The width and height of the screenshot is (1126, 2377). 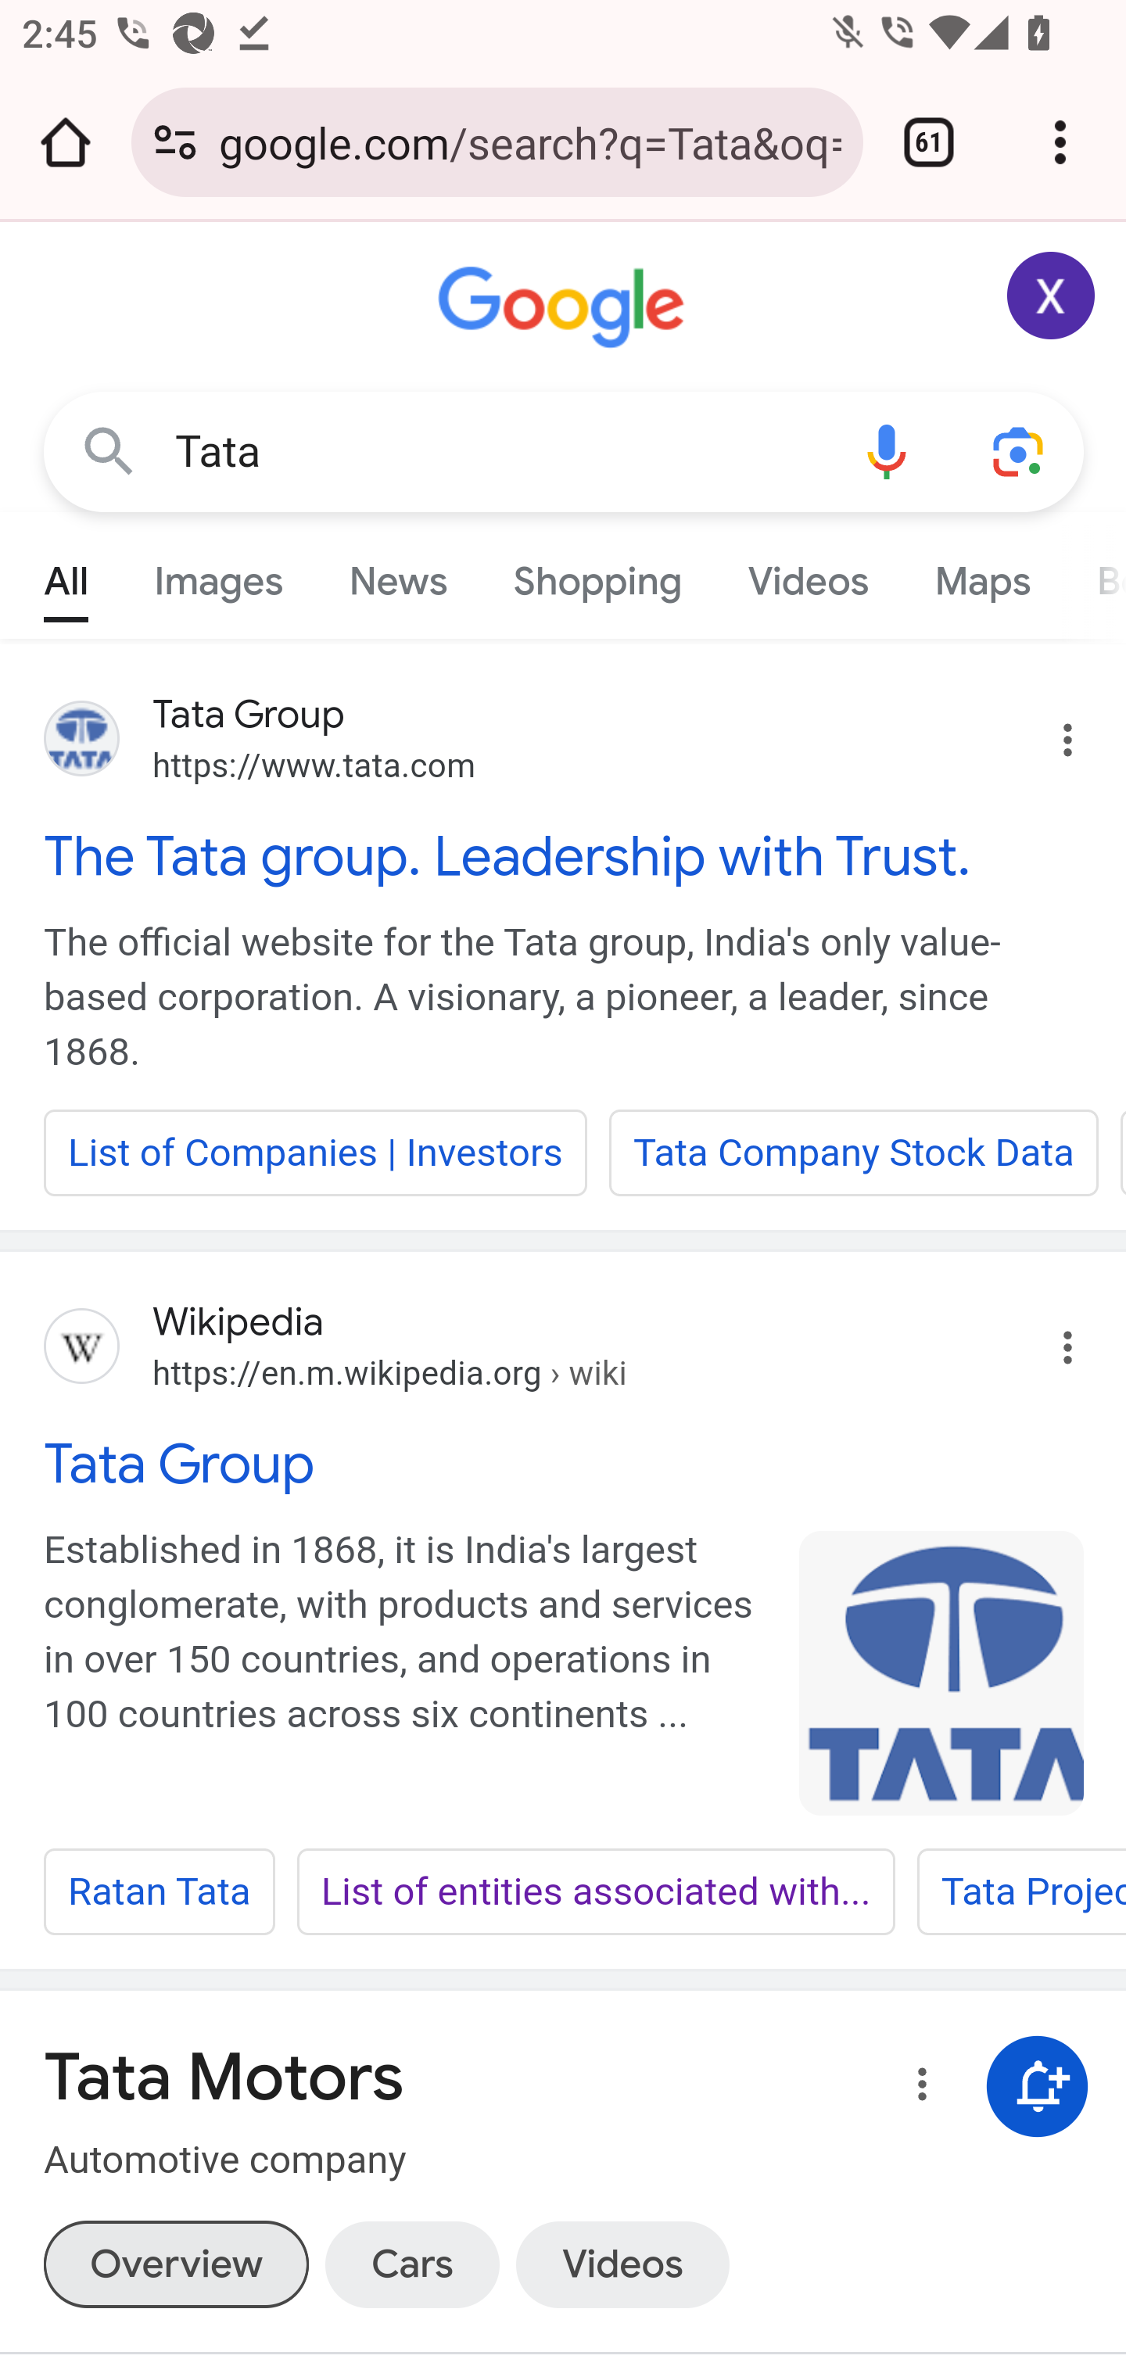 I want to click on Videos, so click(x=808, y=574).